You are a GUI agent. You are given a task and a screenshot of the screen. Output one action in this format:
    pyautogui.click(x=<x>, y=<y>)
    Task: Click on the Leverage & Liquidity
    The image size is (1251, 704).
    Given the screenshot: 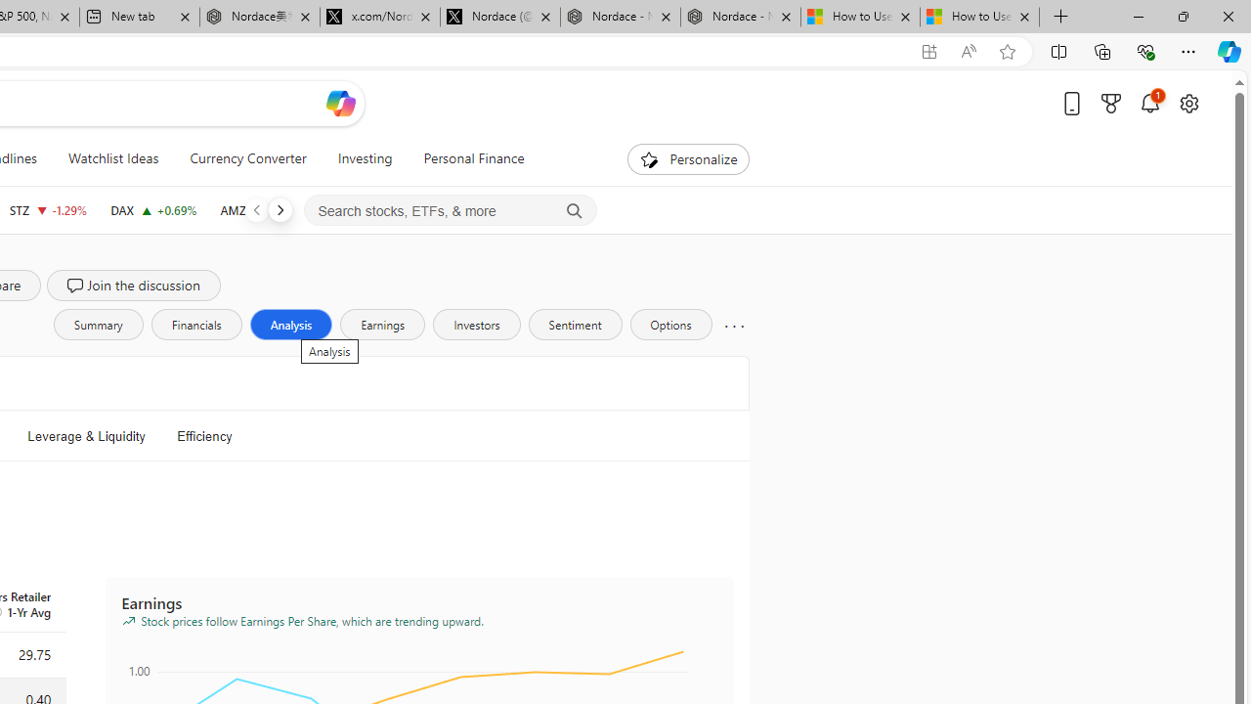 What is the action you would take?
    pyautogui.click(x=86, y=436)
    